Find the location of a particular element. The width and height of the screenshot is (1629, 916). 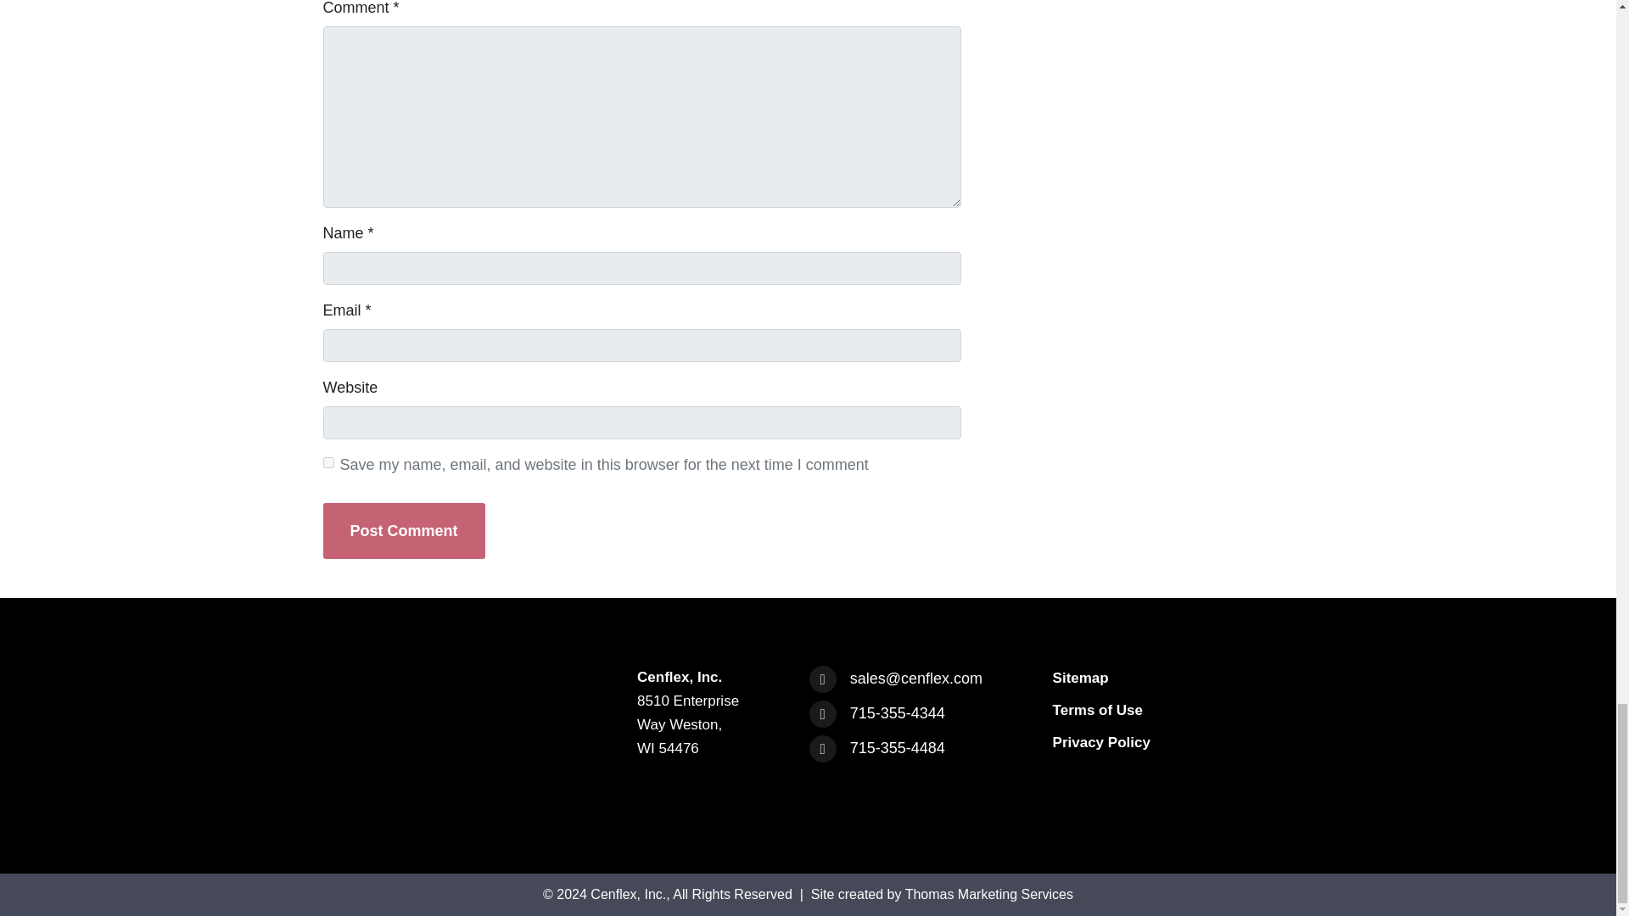

yes is located at coordinates (327, 461).